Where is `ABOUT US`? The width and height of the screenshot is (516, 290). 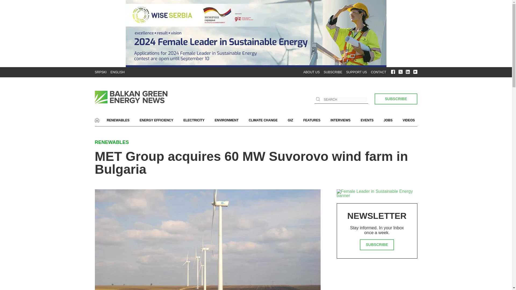 ABOUT US is located at coordinates (311, 72).